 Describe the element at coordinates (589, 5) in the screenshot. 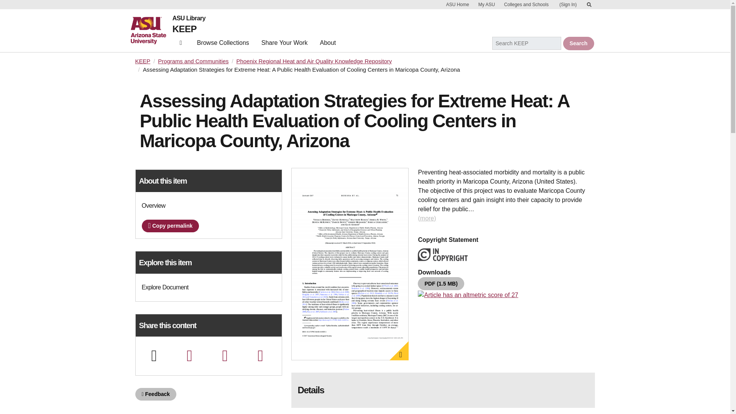

I see `Skip to Content` at that location.